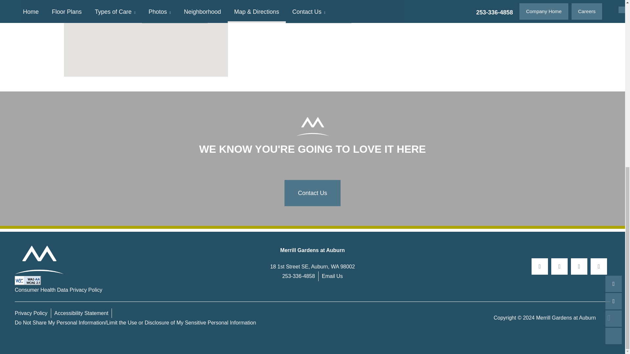 Image resolution: width=630 pixels, height=354 pixels. I want to click on Scroll Down, so click(614, 20).